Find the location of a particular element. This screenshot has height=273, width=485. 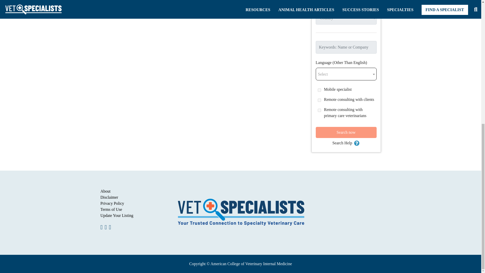

on is located at coordinates (319, 90).